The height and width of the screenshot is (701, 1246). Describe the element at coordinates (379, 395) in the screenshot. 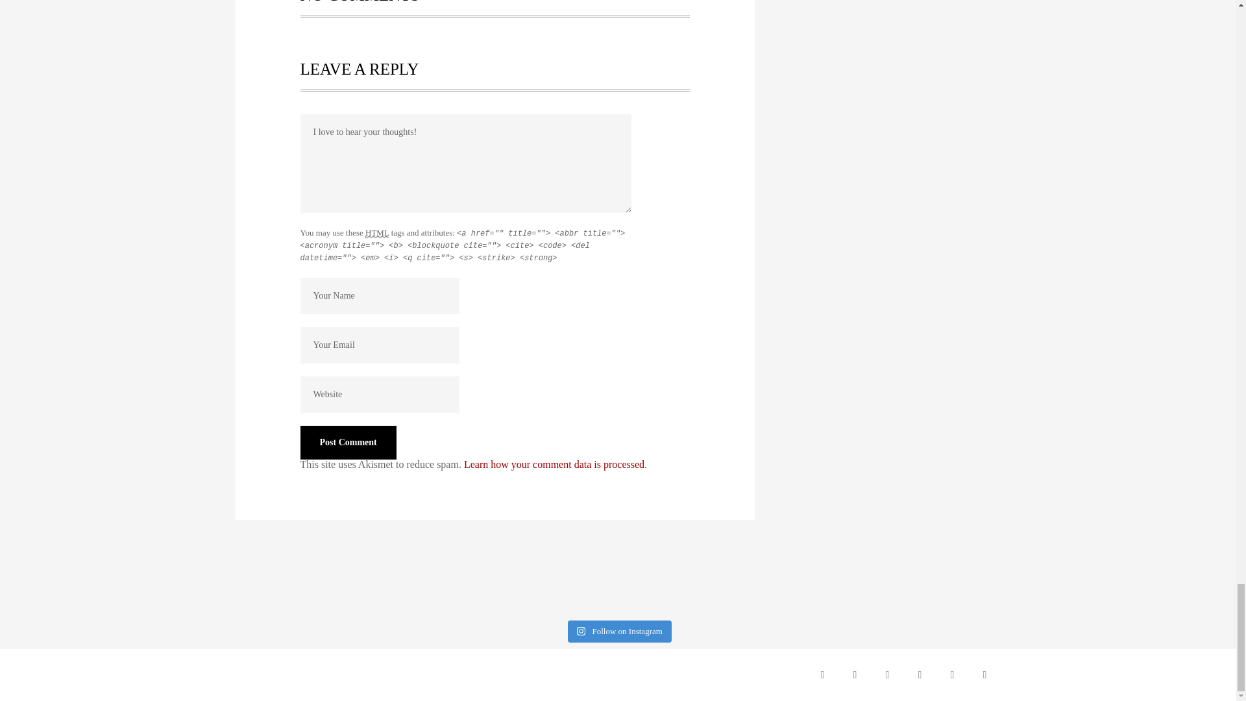

I see `Website` at that location.